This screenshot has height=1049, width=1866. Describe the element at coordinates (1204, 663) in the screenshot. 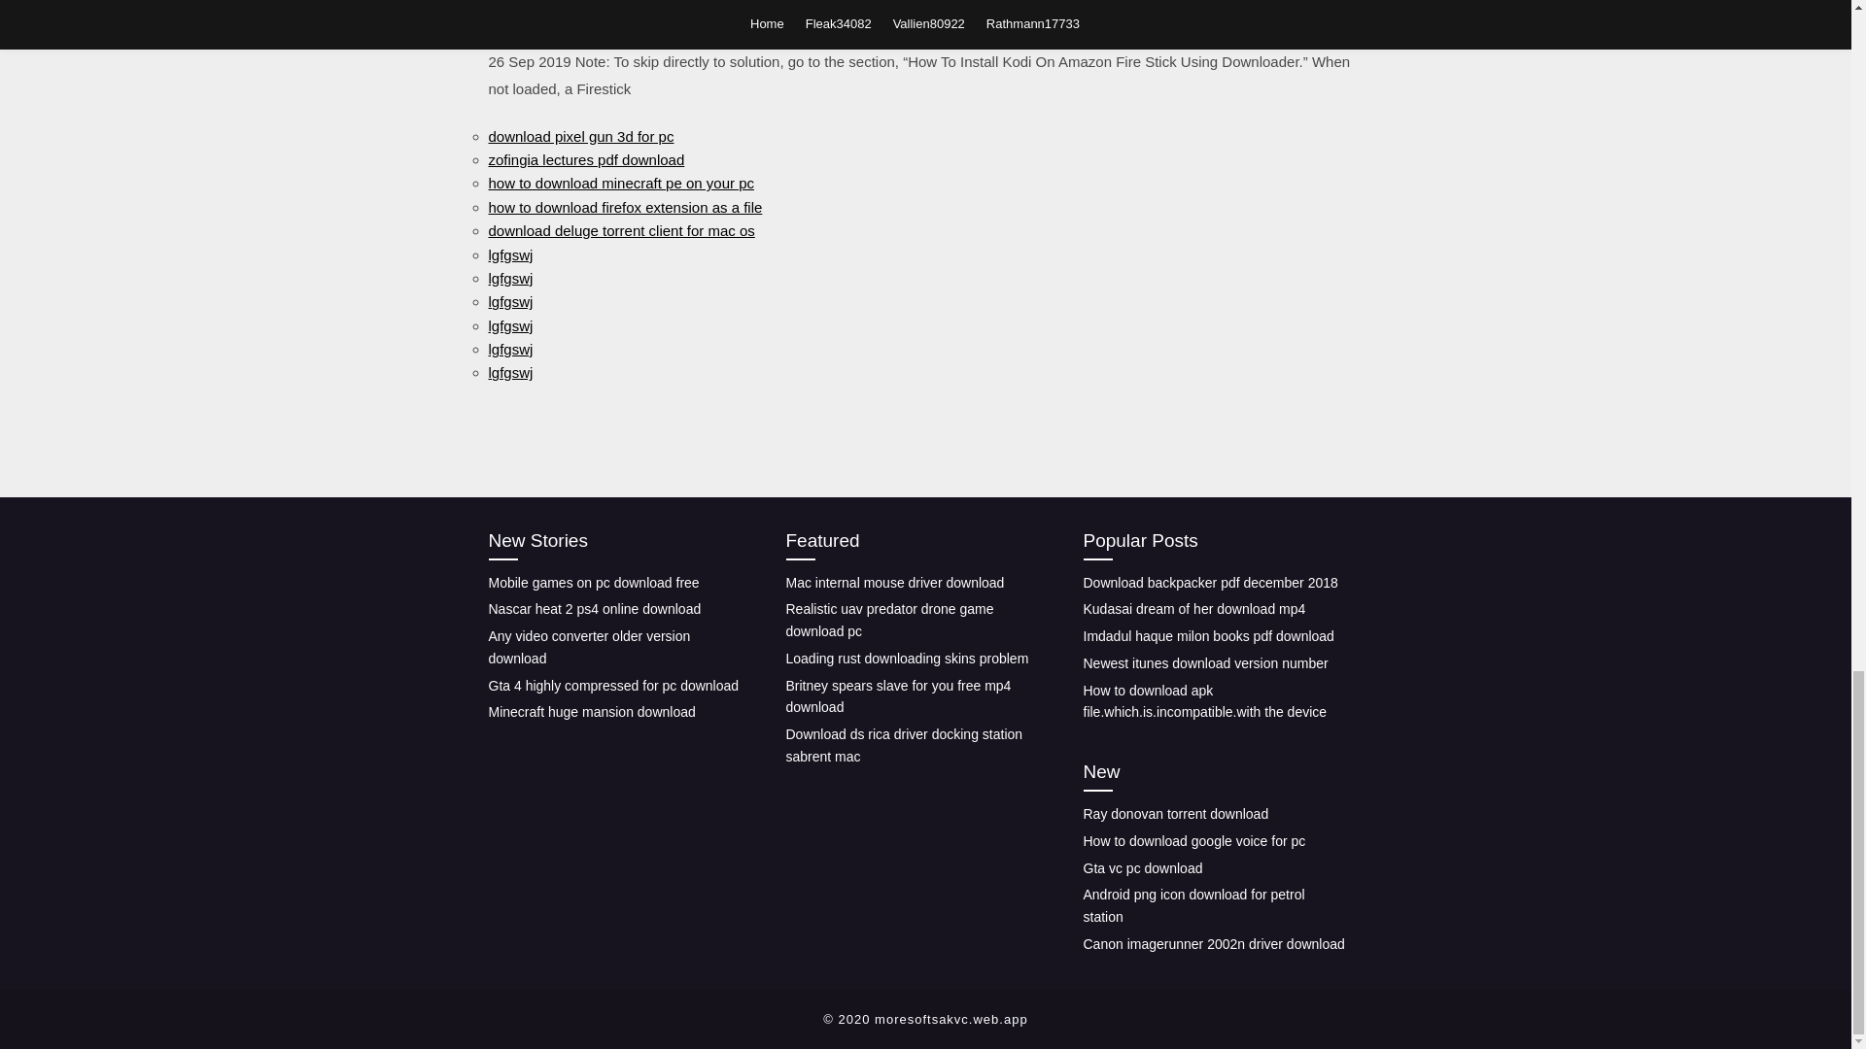

I see `Newest itunes download version number` at that location.